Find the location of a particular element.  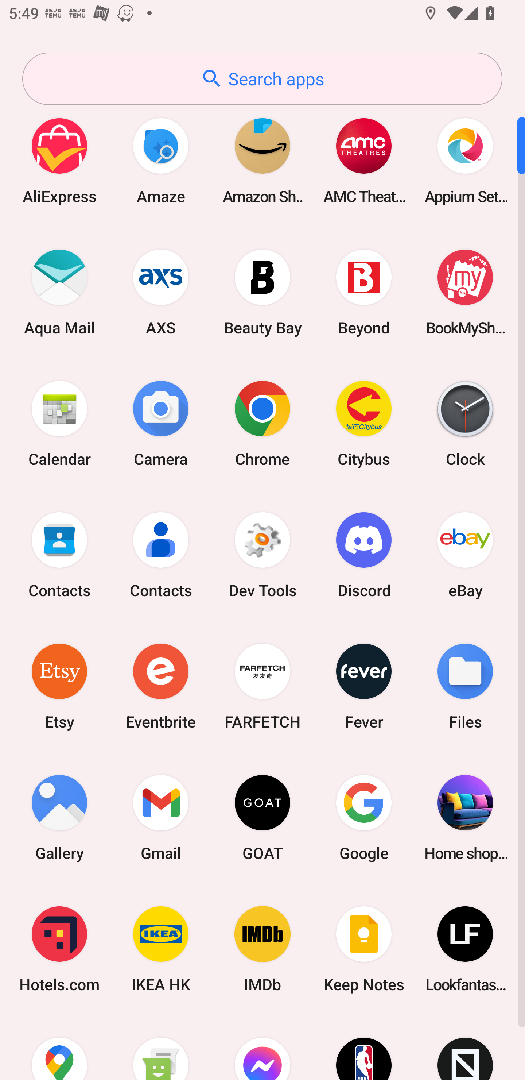

Fever is located at coordinates (364, 686).